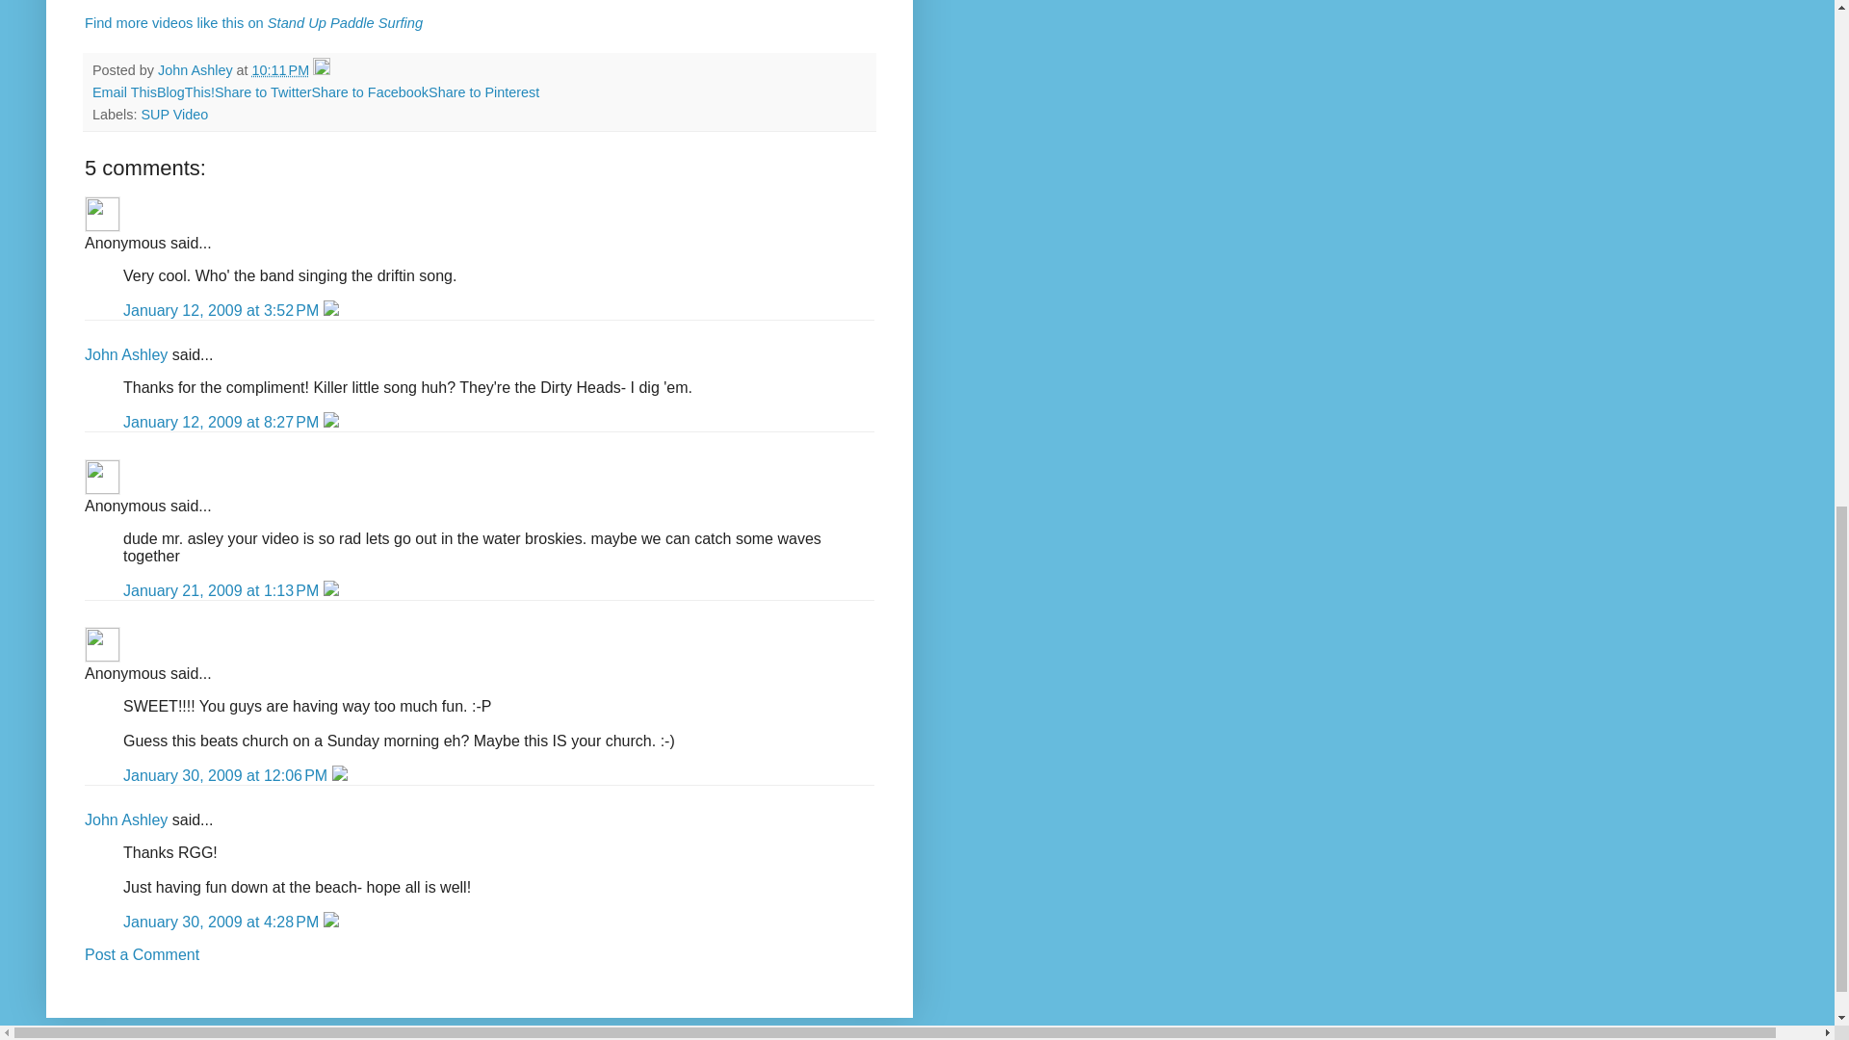  What do you see at coordinates (126, 819) in the screenshot?
I see `John Ashley` at bounding box center [126, 819].